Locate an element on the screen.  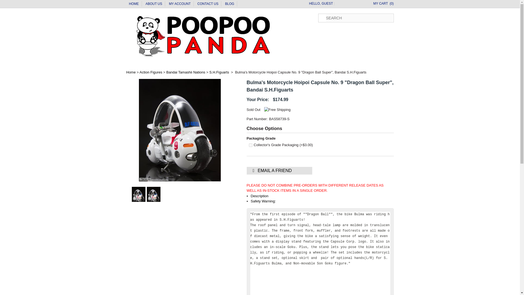
ABOUT US is located at coordinates (154, 4).